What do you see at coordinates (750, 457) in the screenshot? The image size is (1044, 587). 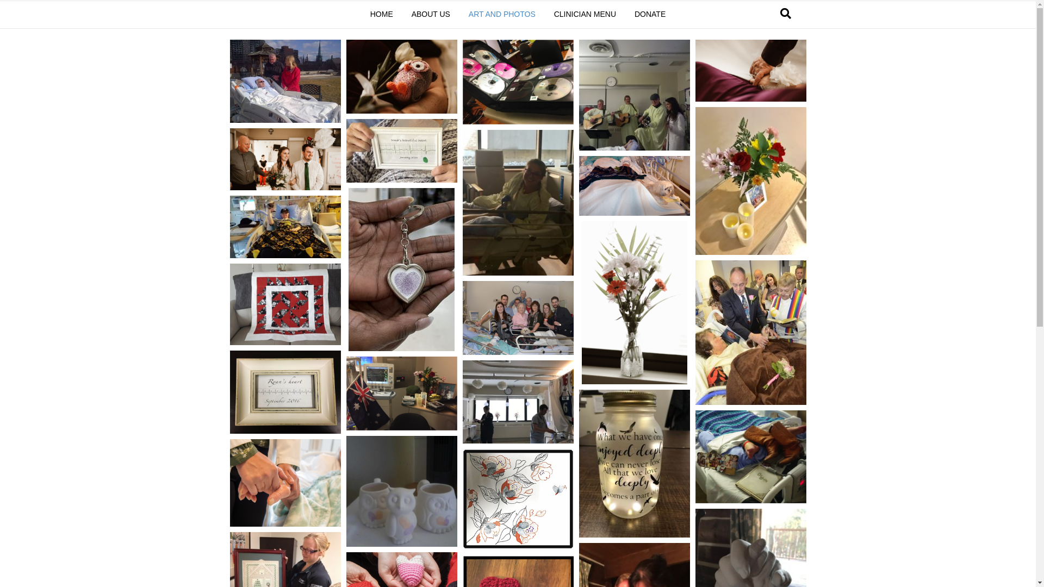 I see `Untitled` at bounding box center [750, 457].